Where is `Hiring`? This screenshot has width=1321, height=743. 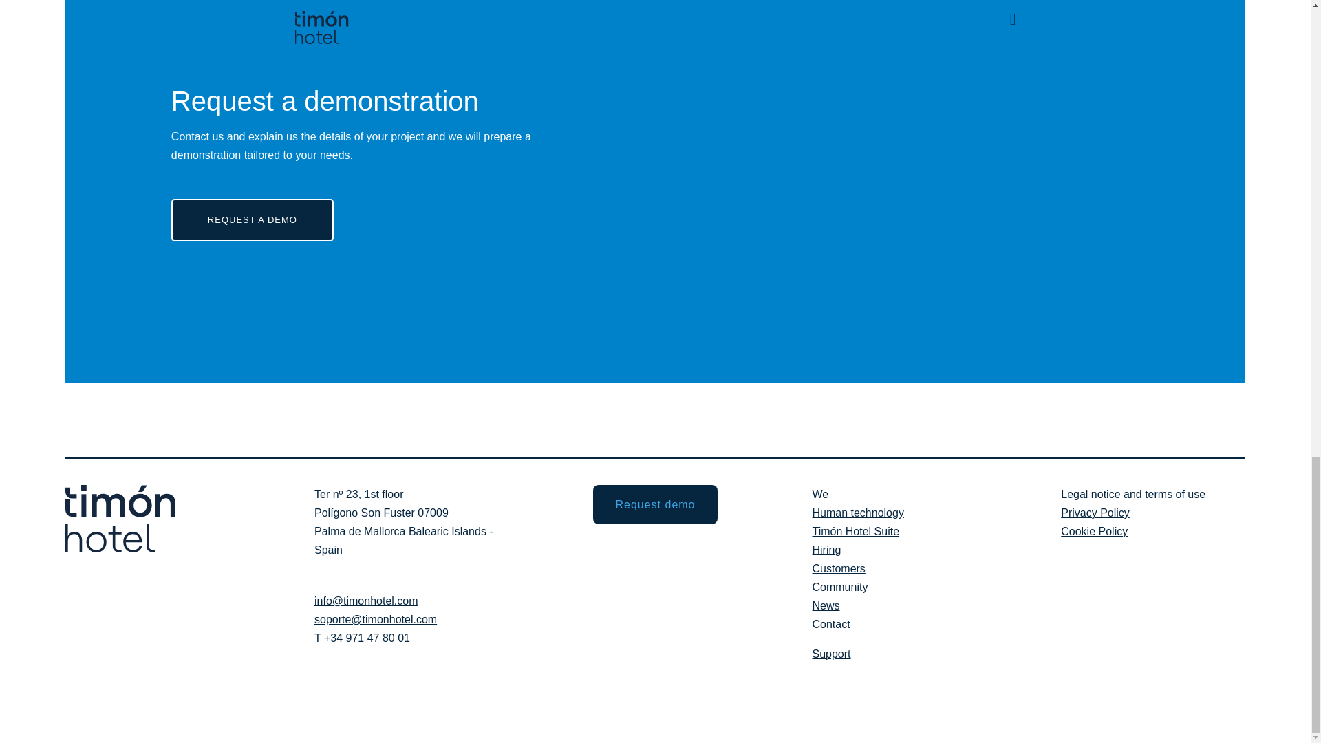
Hiring is located at coordinates (826, 549).